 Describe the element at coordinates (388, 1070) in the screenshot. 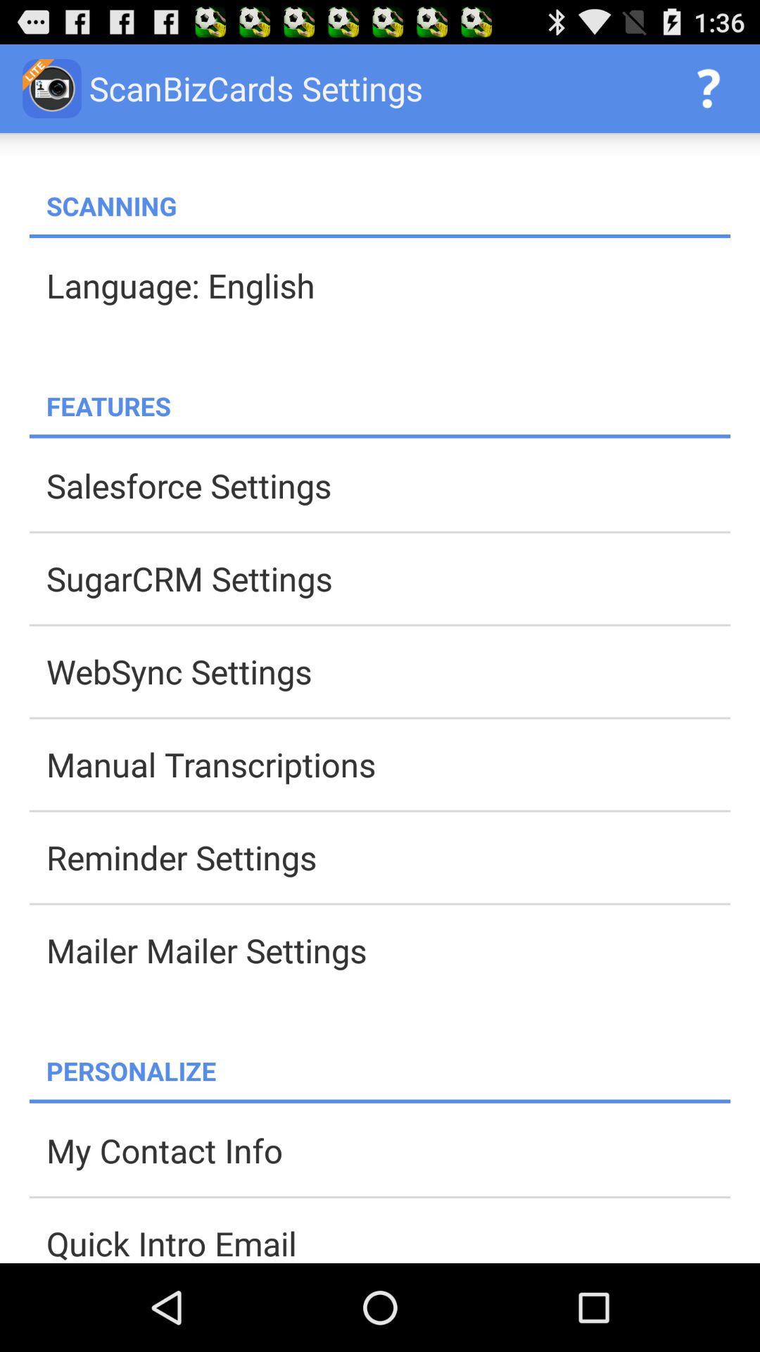

I see `launch personalize` at that location.